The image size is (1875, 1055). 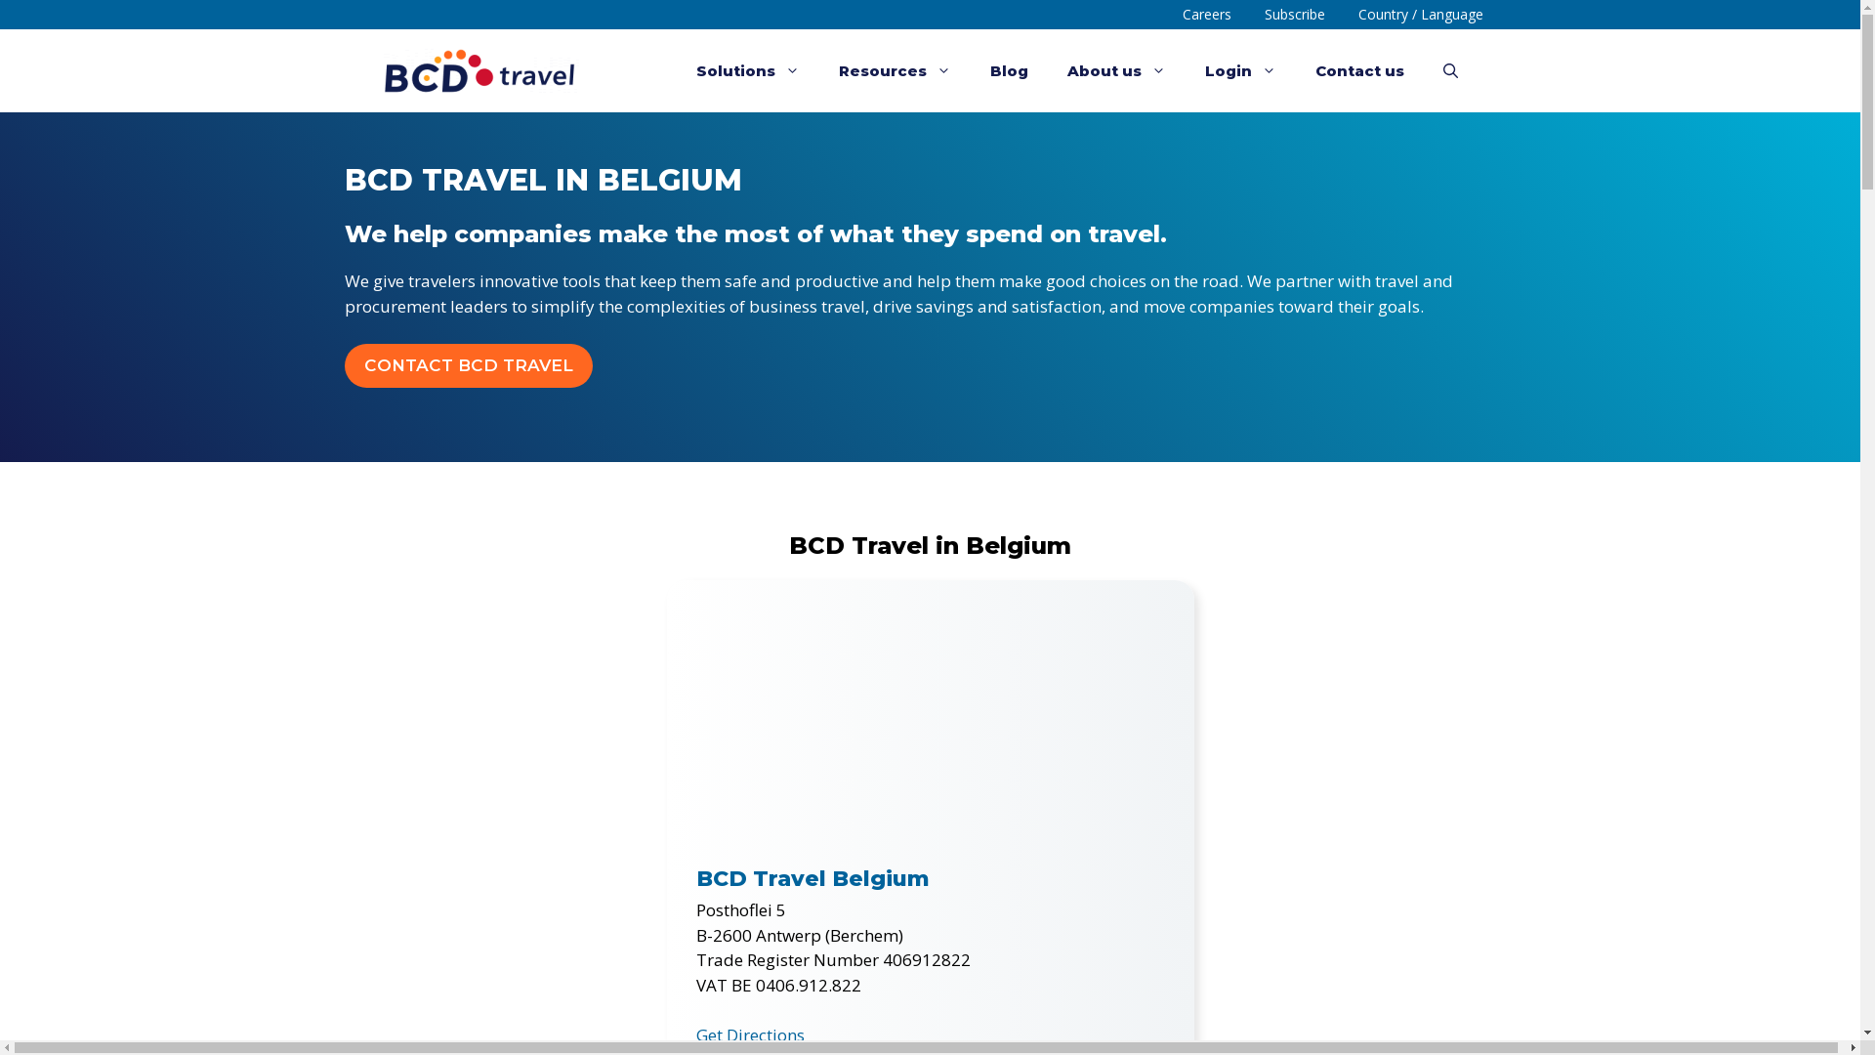 What do you see at coordinates (480, 70) in the screenshot?
I see `BCD Travel` at bounding box center [480, 70].